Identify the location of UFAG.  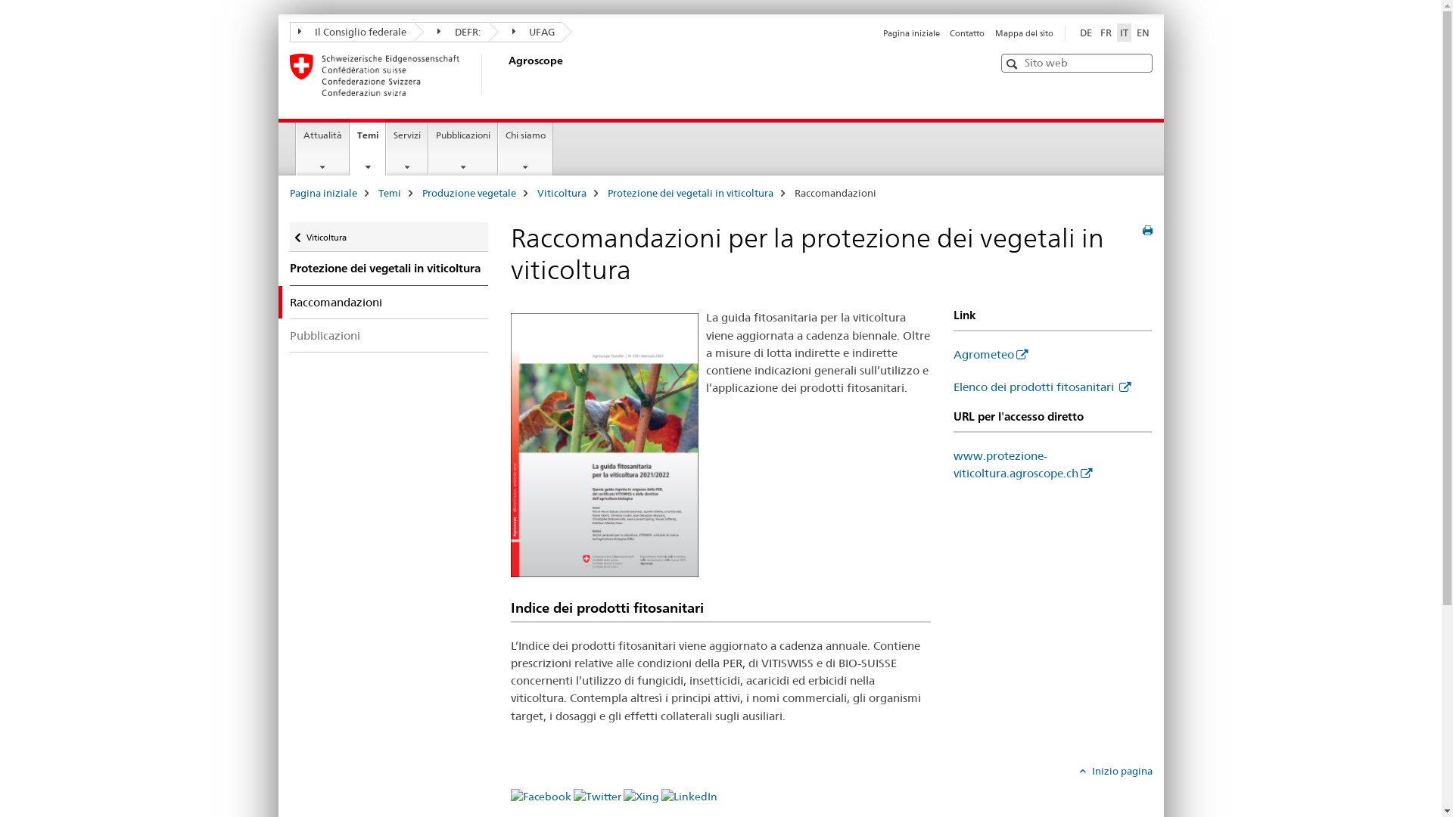
(526, 32).